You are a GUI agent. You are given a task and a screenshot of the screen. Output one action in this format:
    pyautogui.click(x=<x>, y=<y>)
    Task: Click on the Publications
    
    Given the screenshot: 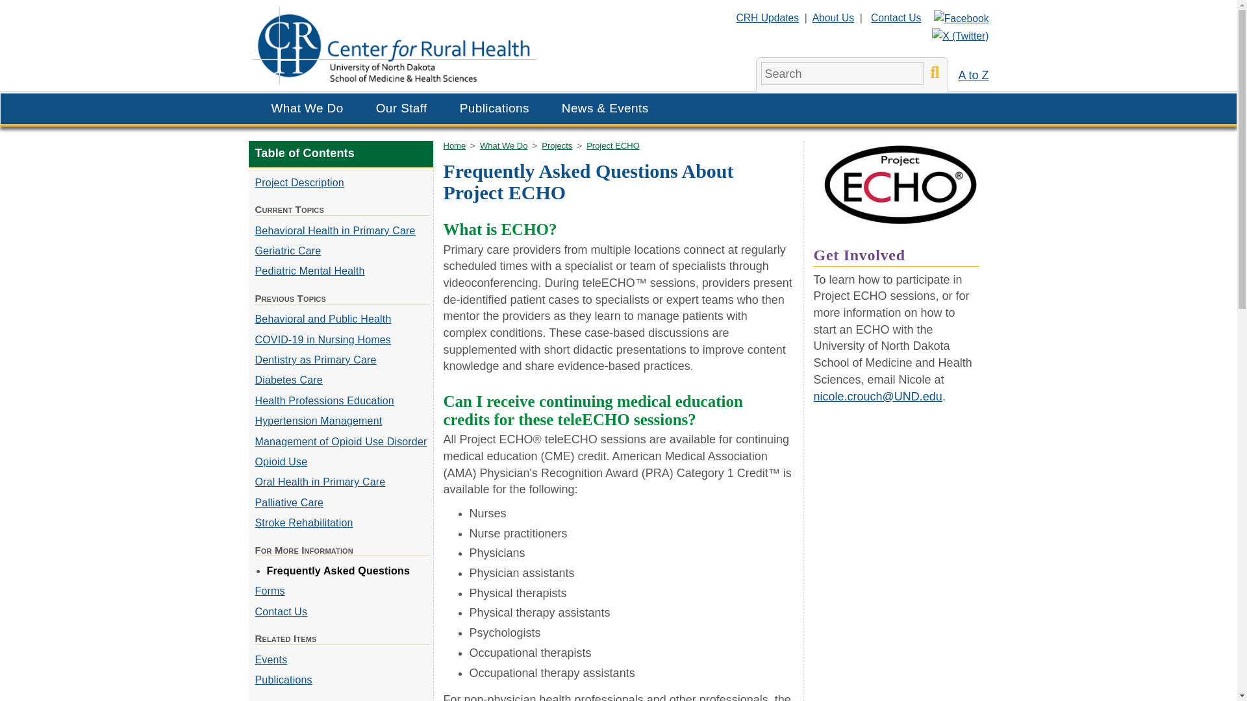 What is the action you would take?
    pyautogui.click(x=494, y=106)
    